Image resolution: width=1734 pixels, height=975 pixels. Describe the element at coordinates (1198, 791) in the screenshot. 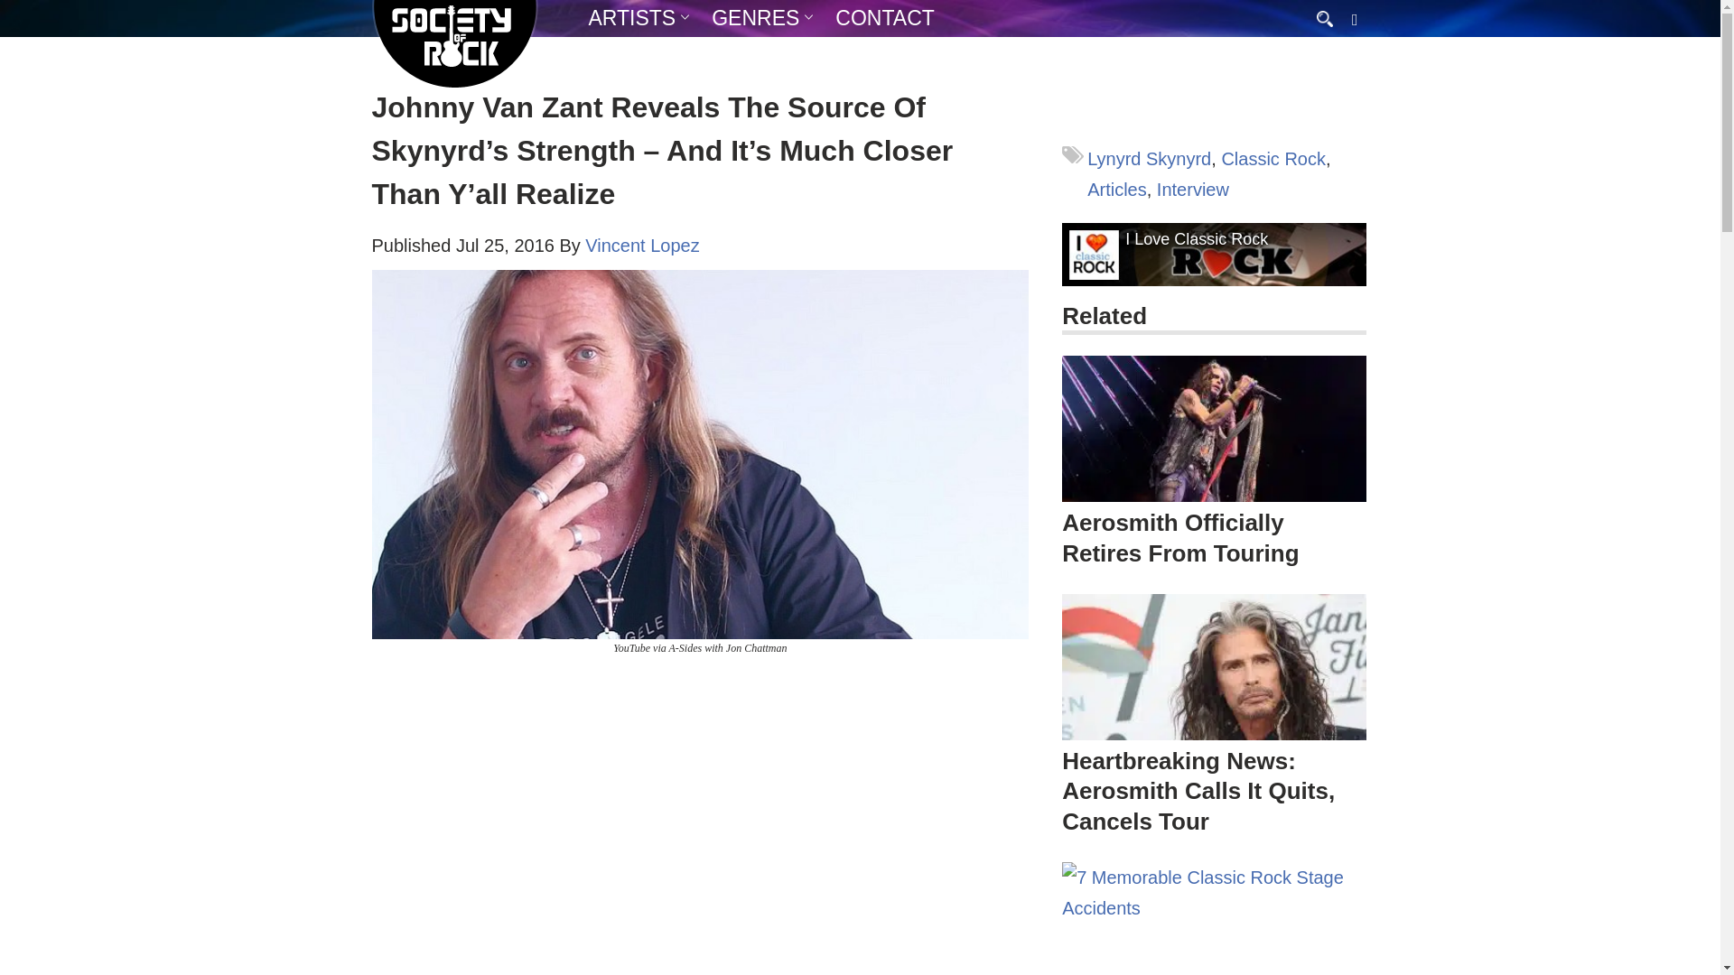

I see `Heartbreaking News: Aerosmith Calls It Quits, Cancels Tour` at that location.